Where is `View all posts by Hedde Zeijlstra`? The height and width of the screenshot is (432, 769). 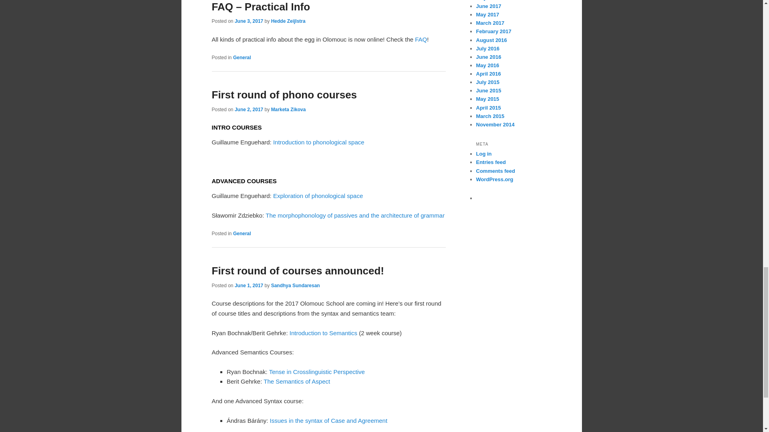 View all posts by Hedde Zeijlstra is located at coordinates (288, 21).